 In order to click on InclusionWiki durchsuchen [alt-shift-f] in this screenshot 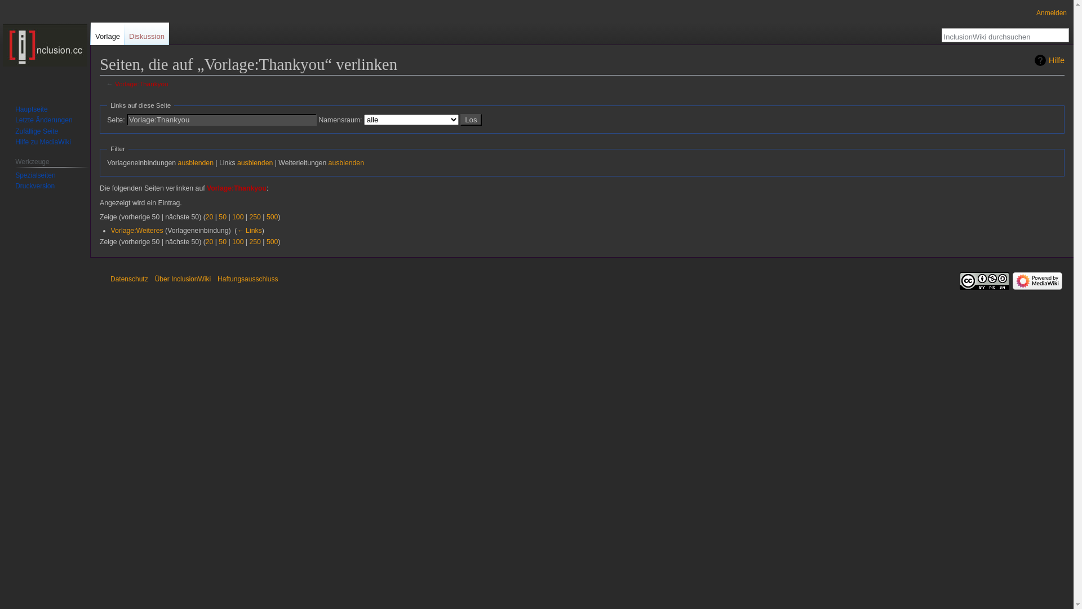, I will do `click(999, 37)`.